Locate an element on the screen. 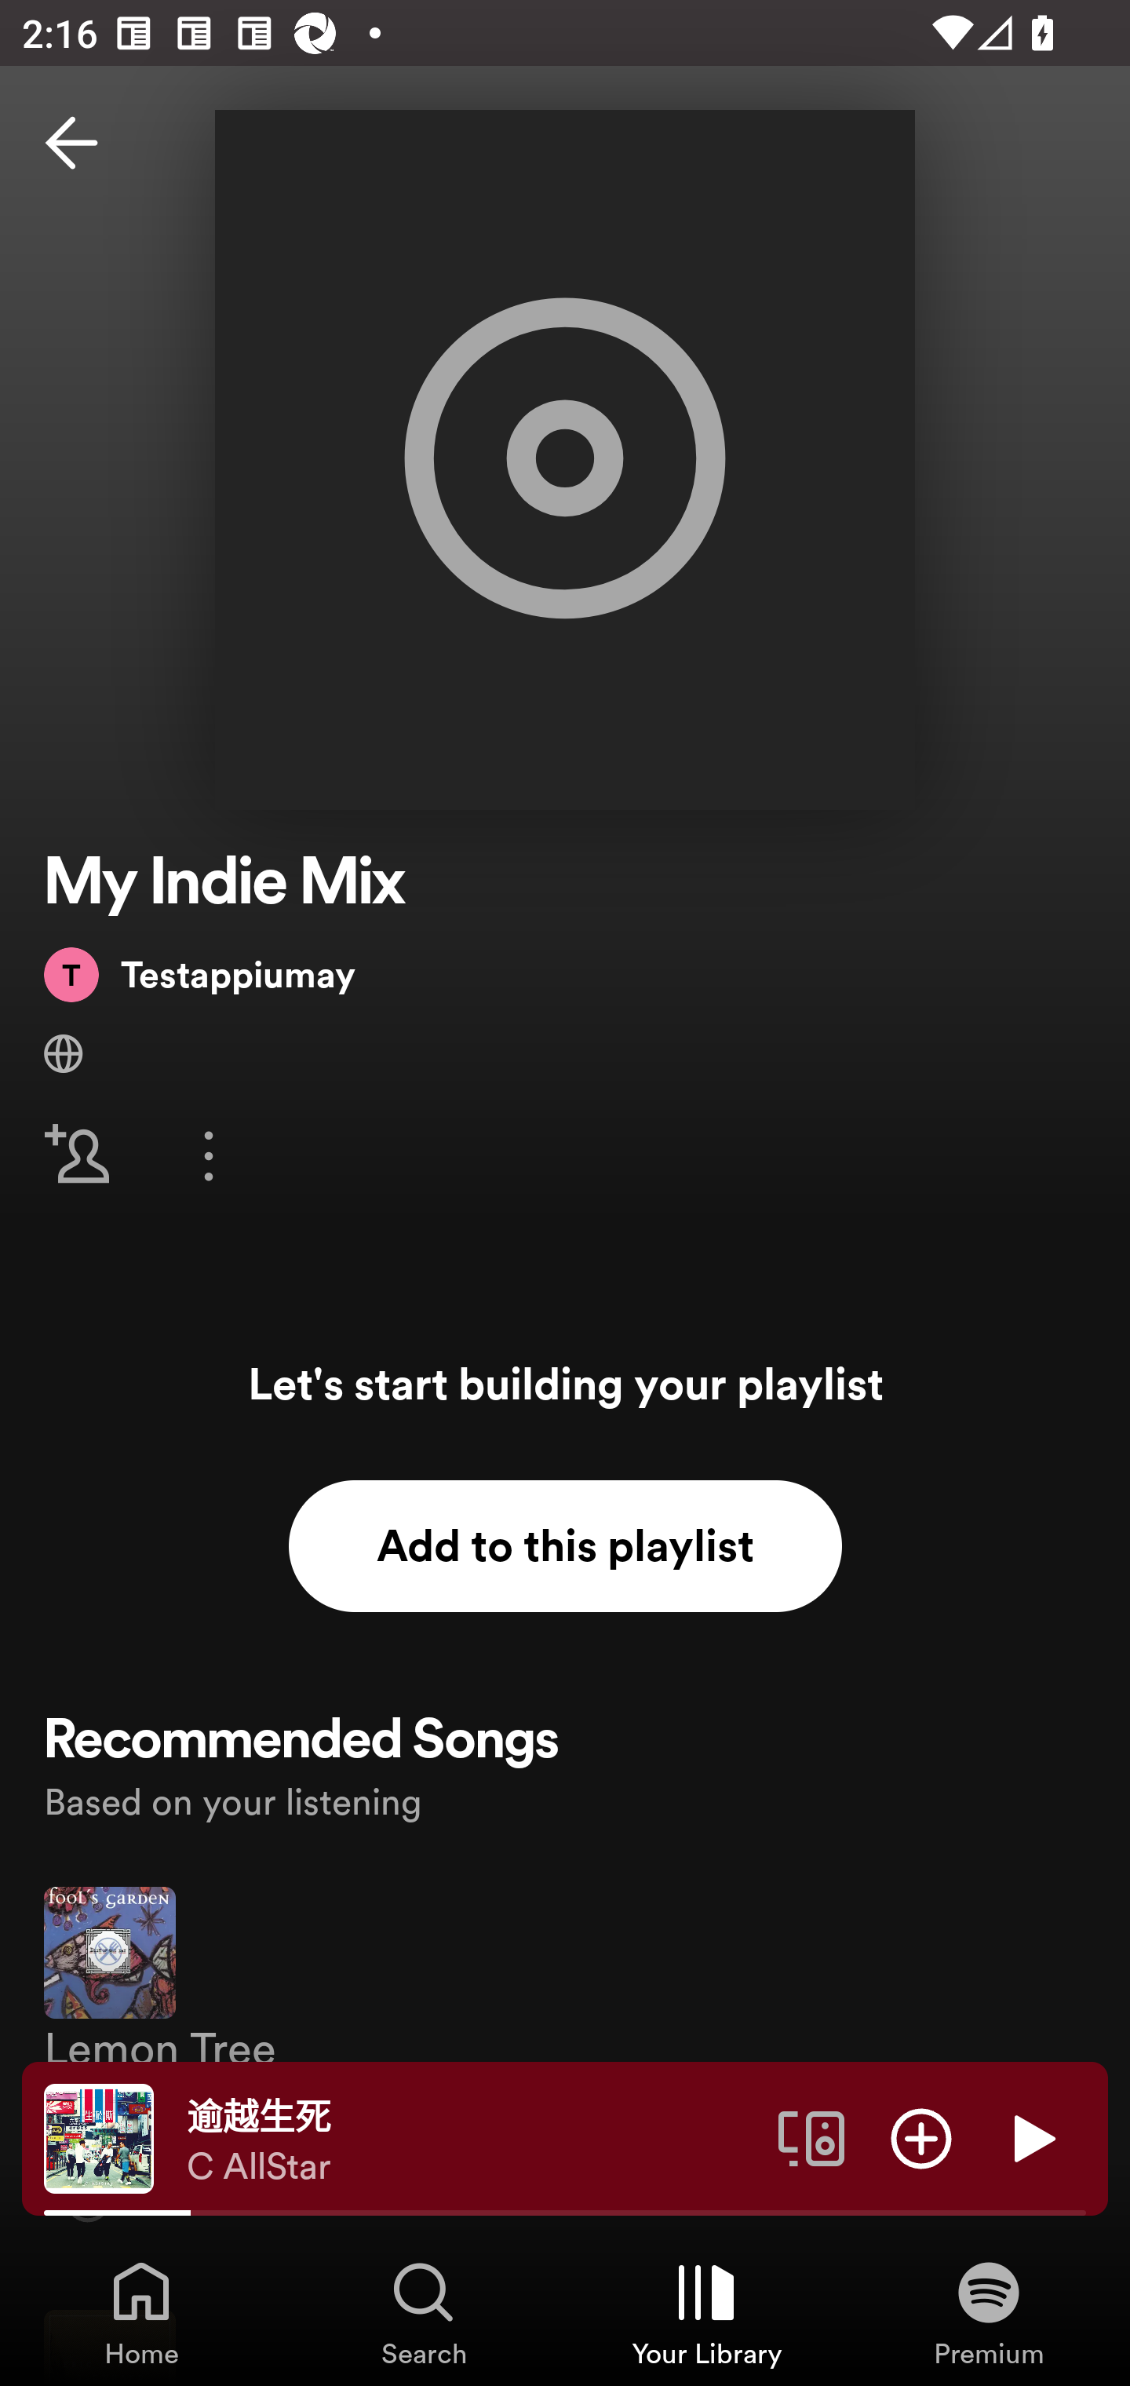 The image size is (1130, 2386). Play is located at coordinates (1031, 2137).